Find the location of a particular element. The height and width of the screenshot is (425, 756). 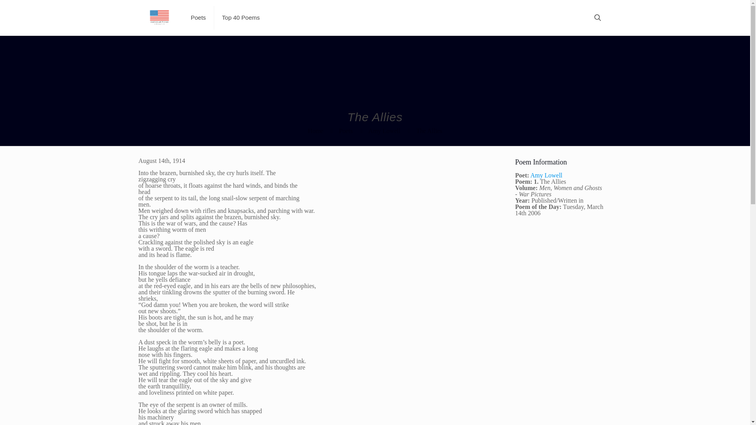

Amy Lowell is located at coordinates (547, 175).